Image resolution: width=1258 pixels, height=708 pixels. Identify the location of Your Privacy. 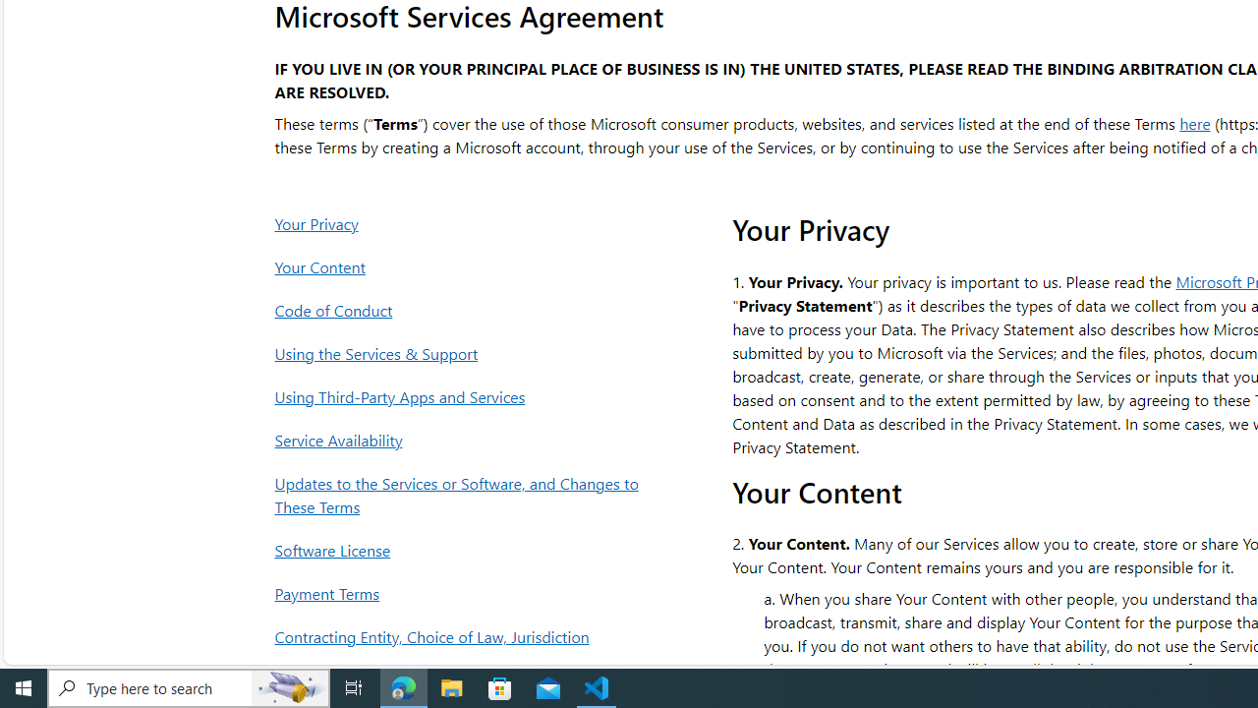
(462, 223).